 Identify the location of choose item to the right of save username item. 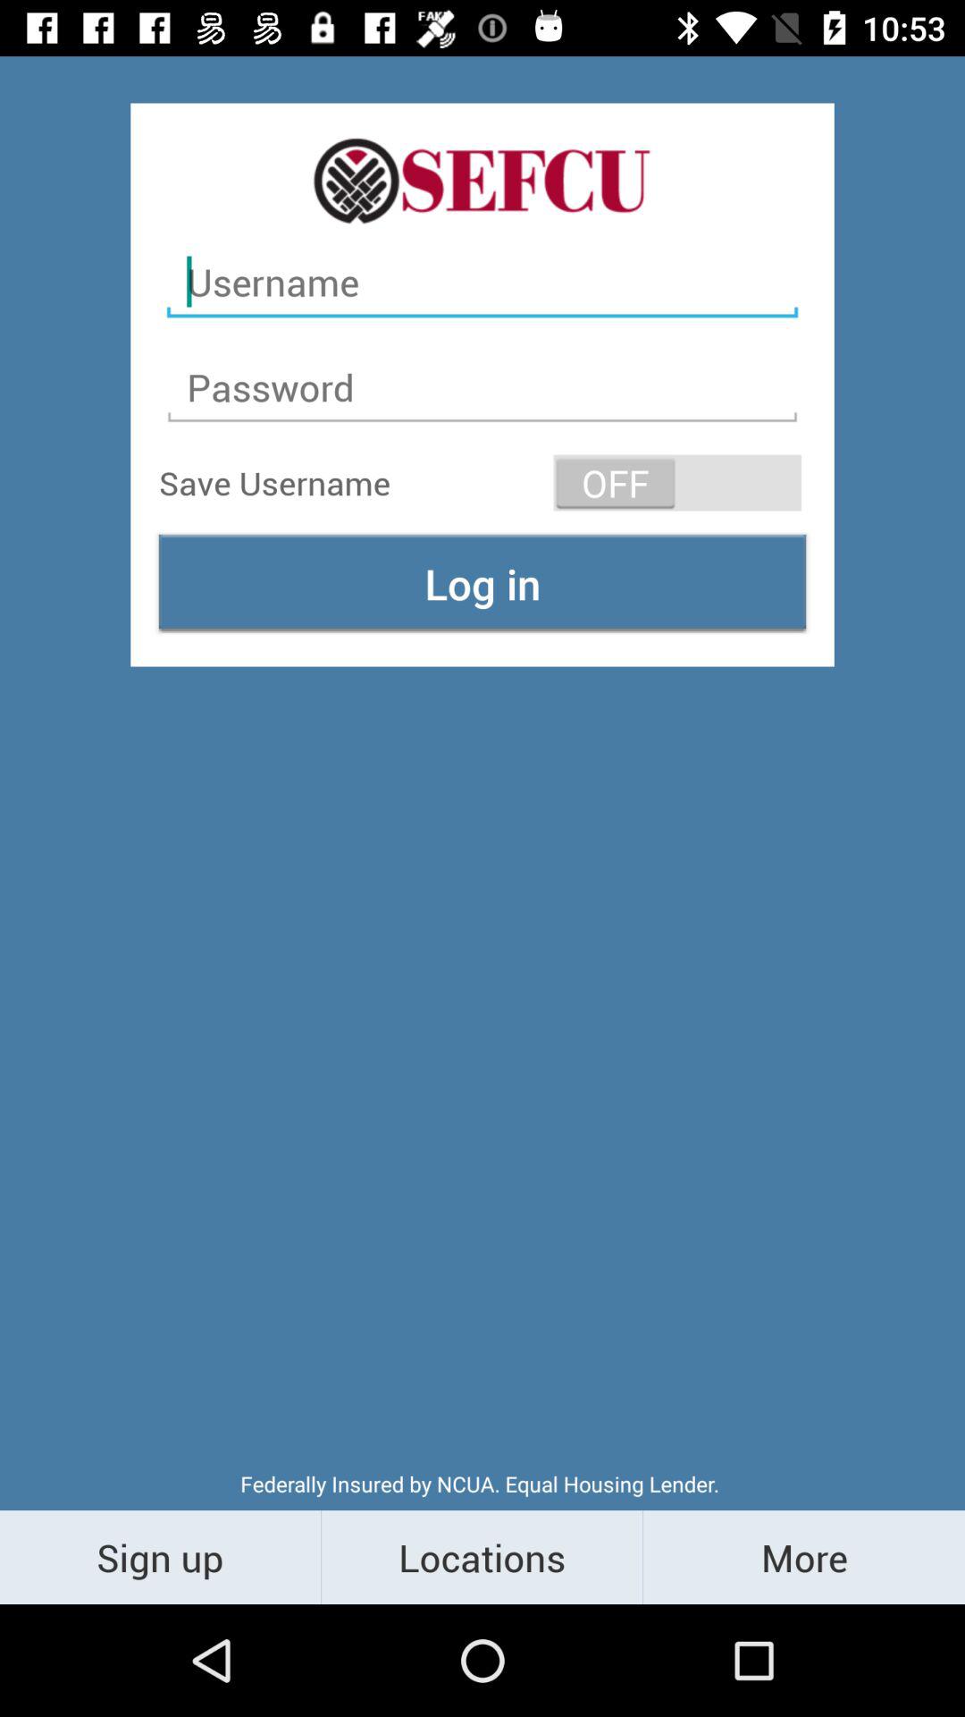
(677, 483).